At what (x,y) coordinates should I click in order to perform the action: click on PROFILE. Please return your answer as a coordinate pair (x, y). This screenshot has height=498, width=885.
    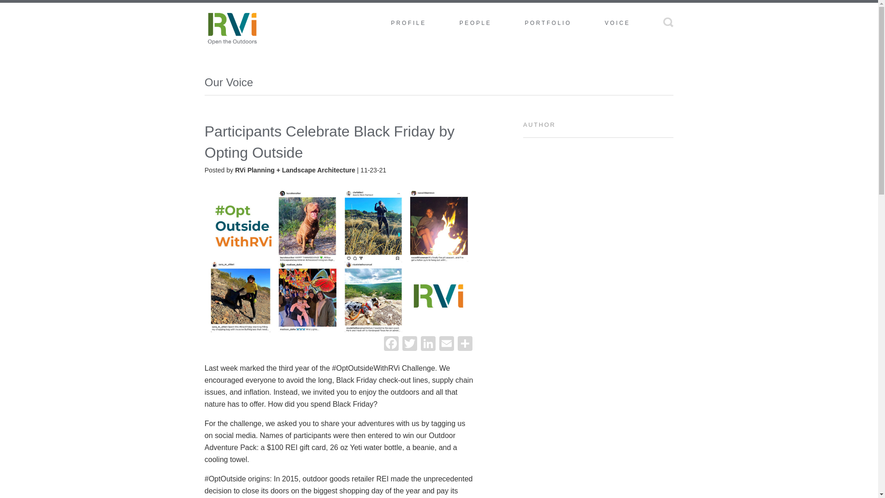
    Looking at the image, I should click on (408, 23).